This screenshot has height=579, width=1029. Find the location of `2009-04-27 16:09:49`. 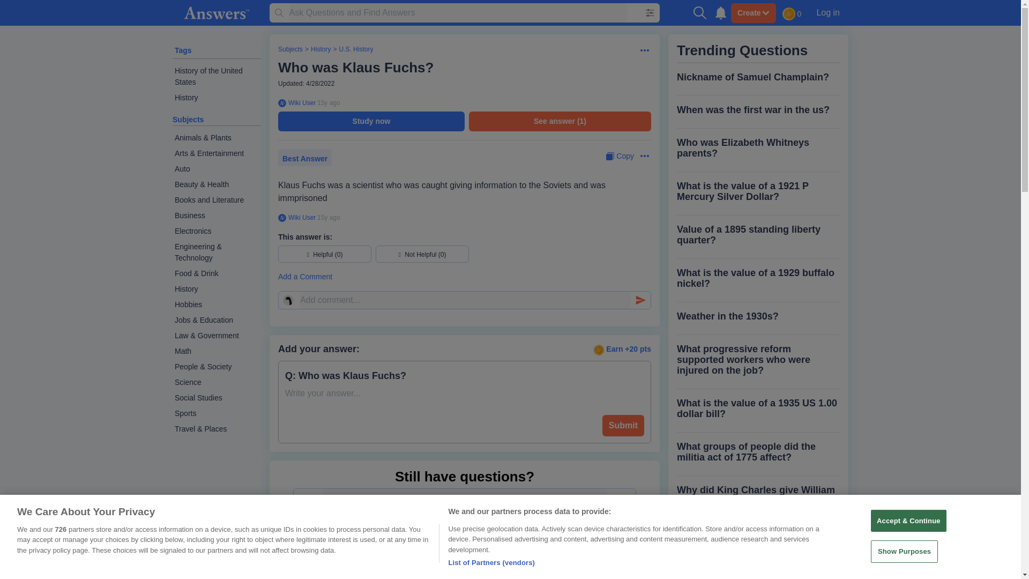

2009-04-27 16:09:49 is located at coordinates (329, 217).